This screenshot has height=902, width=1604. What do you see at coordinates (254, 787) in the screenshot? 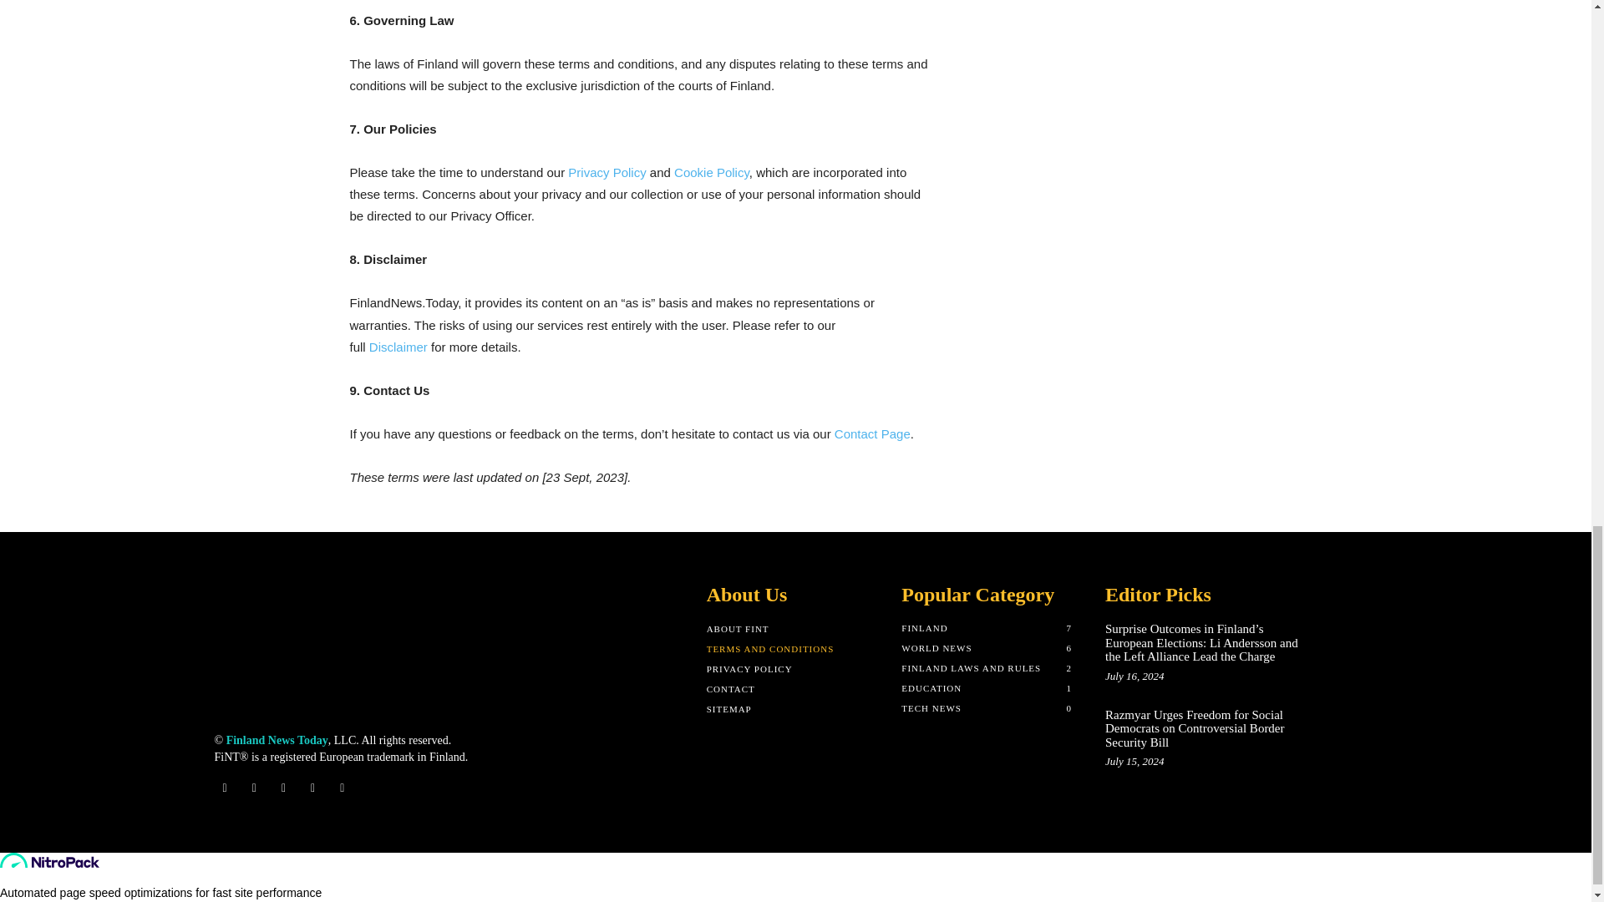
I see `Instagram` at bounding box center [254, 787].